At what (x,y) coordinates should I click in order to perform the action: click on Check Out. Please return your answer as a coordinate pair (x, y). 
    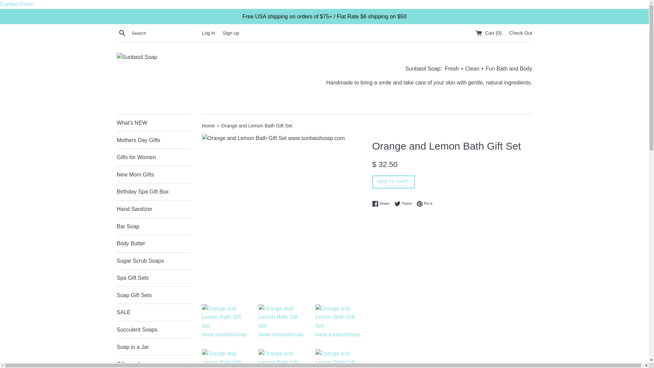
    Looking at the image, I should click on (520, 33).